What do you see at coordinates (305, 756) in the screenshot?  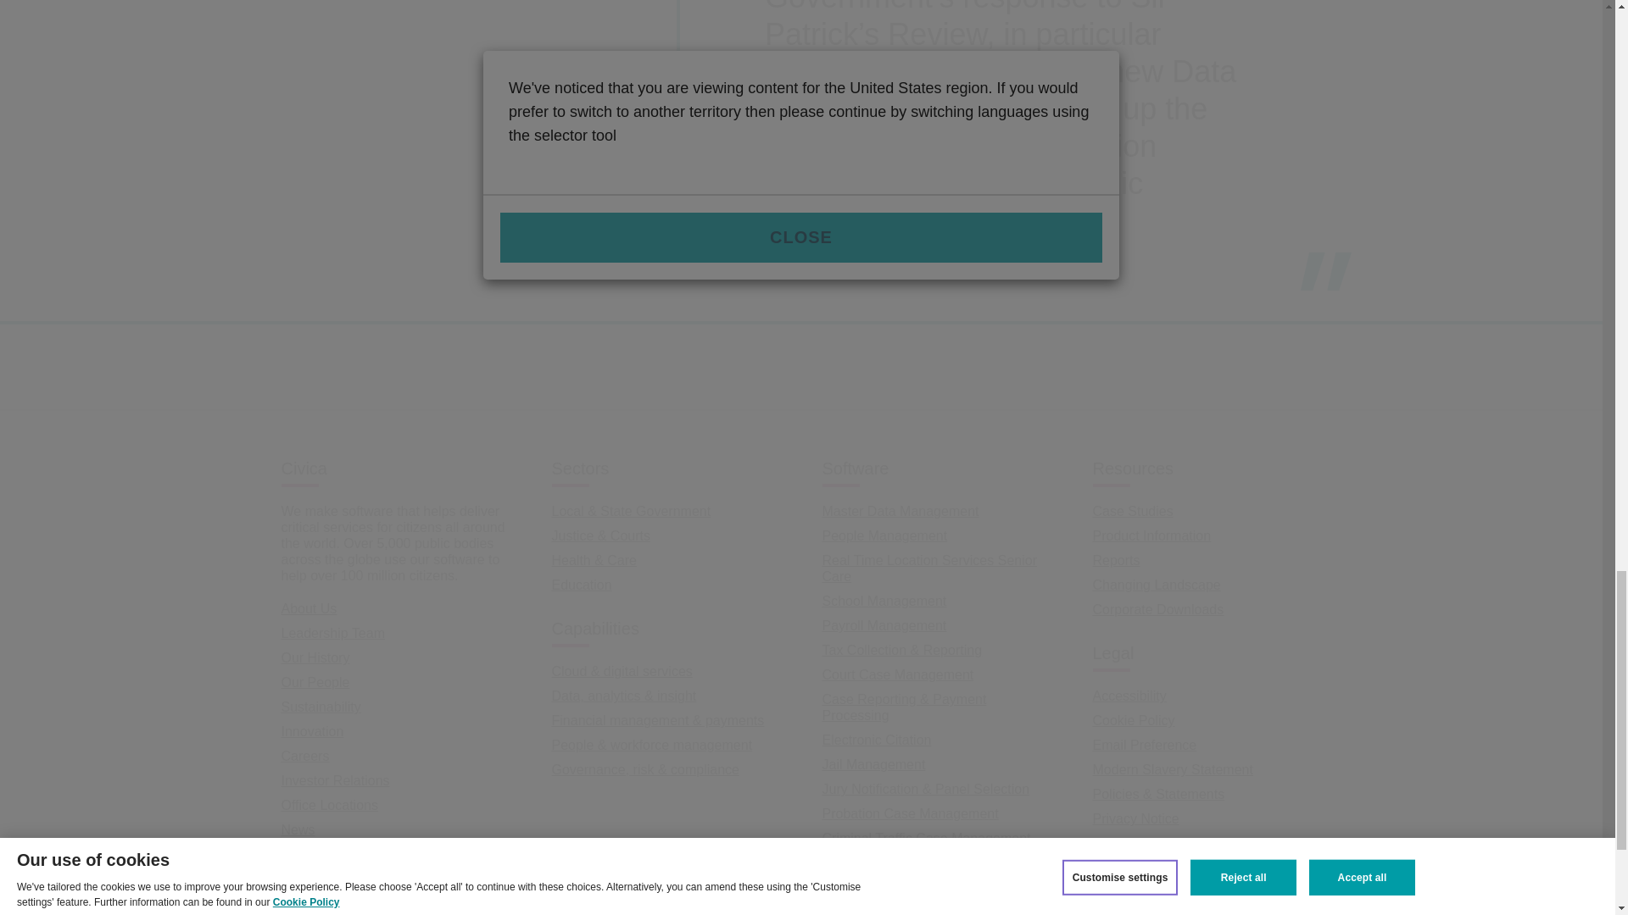 I see `Careers` at bounding box center [305, 756].